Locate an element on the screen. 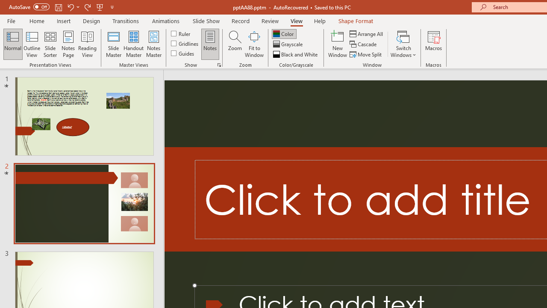 This screenshot has width=547, height=308. Notes is located at coordinates (210, 44).